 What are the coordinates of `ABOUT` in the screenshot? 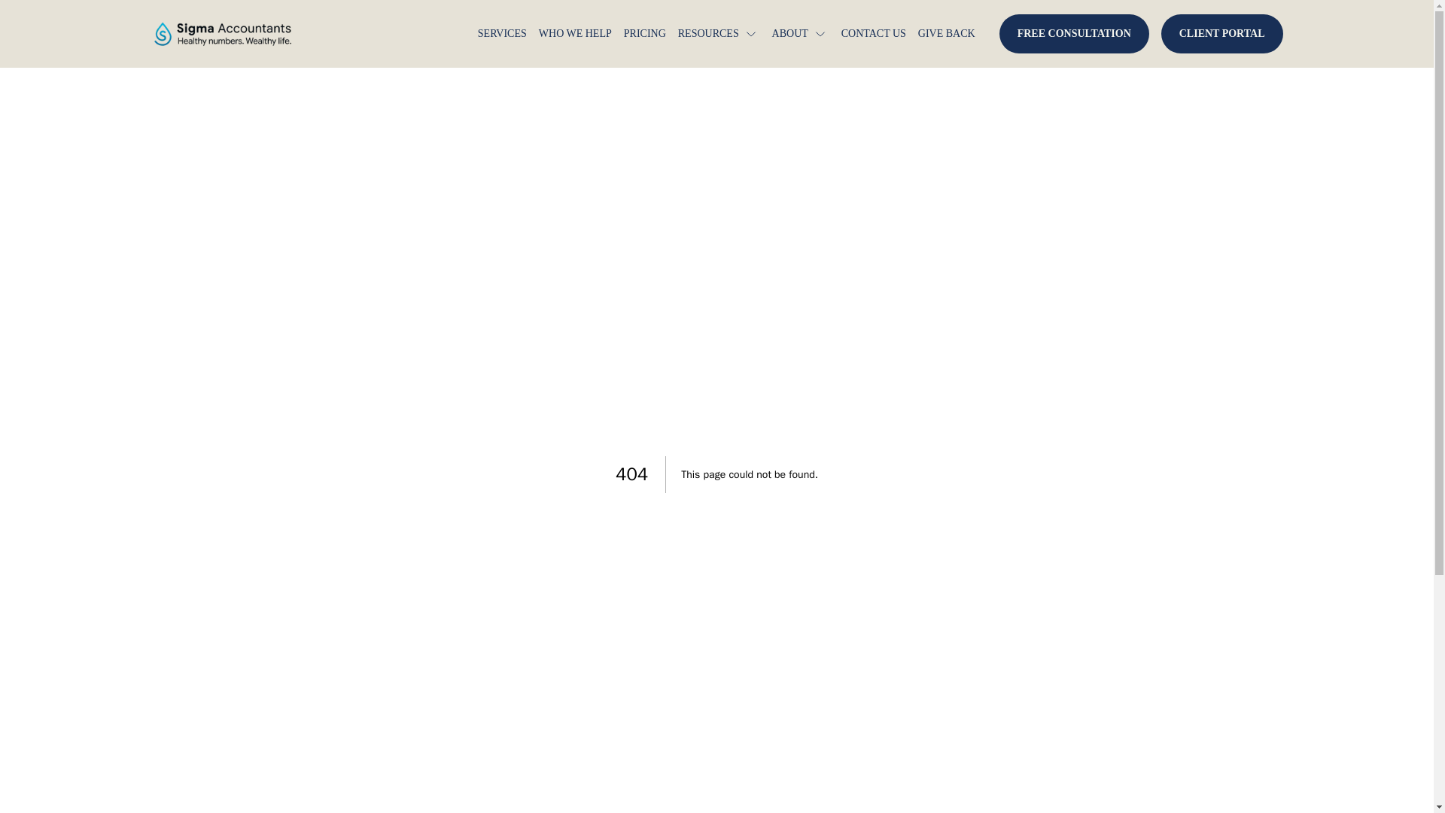 It's located at (799, 33).